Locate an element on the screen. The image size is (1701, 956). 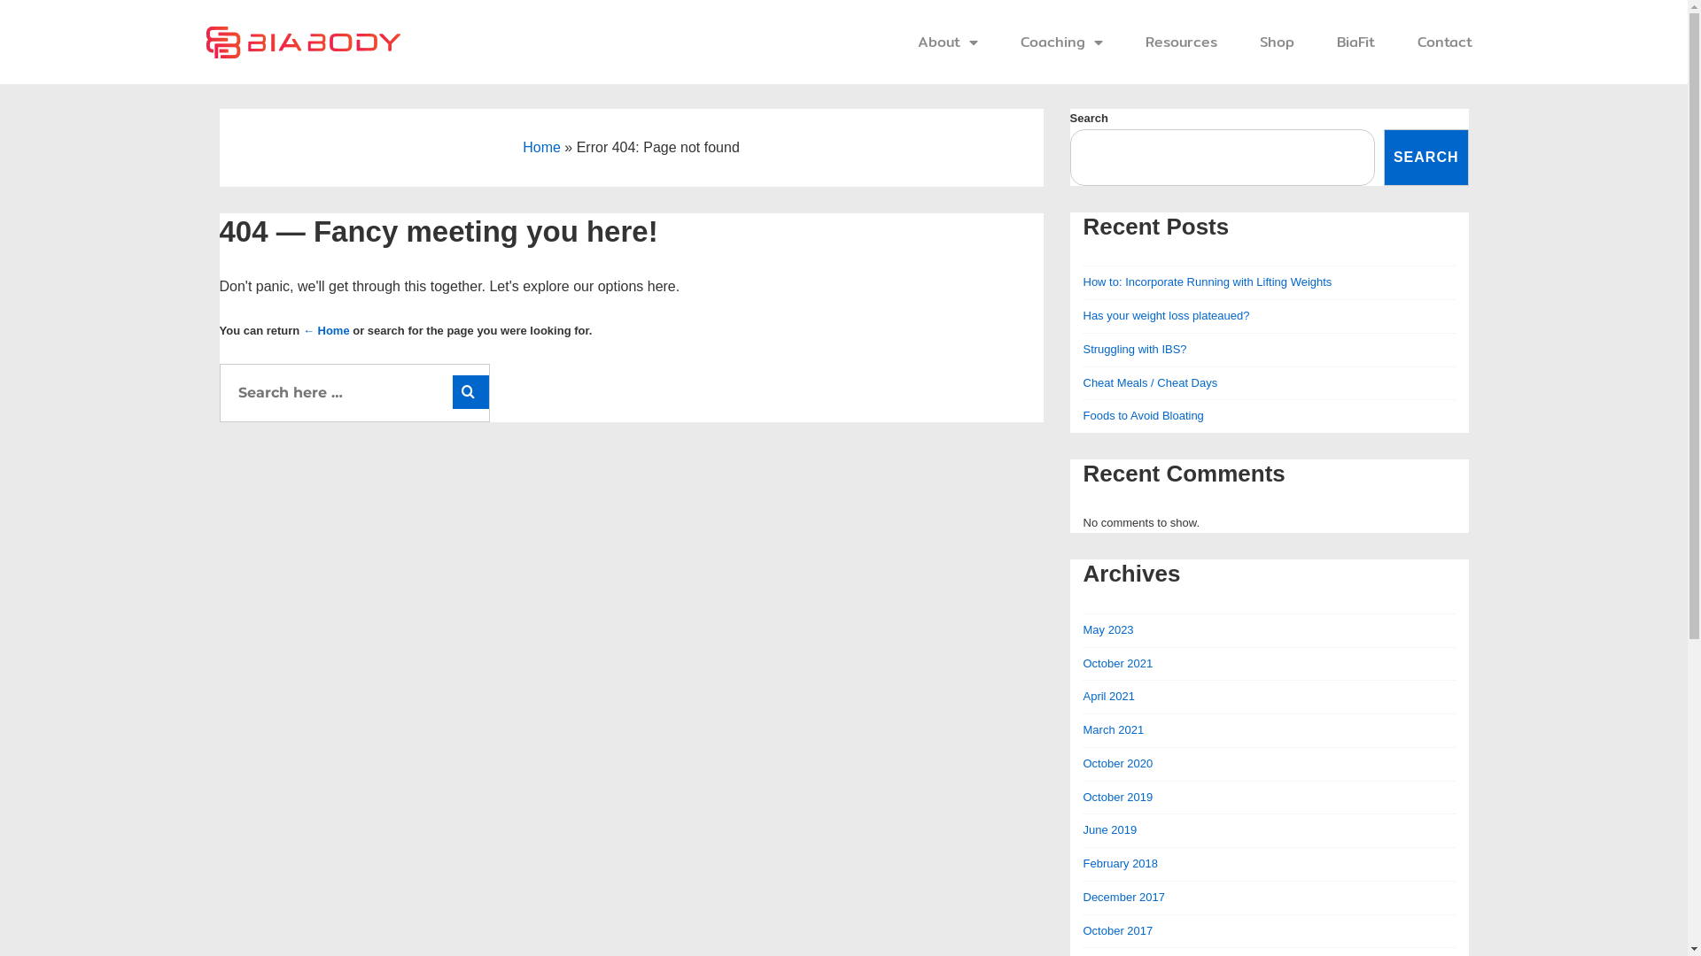
Shop is located at coordinates (1278, 42).